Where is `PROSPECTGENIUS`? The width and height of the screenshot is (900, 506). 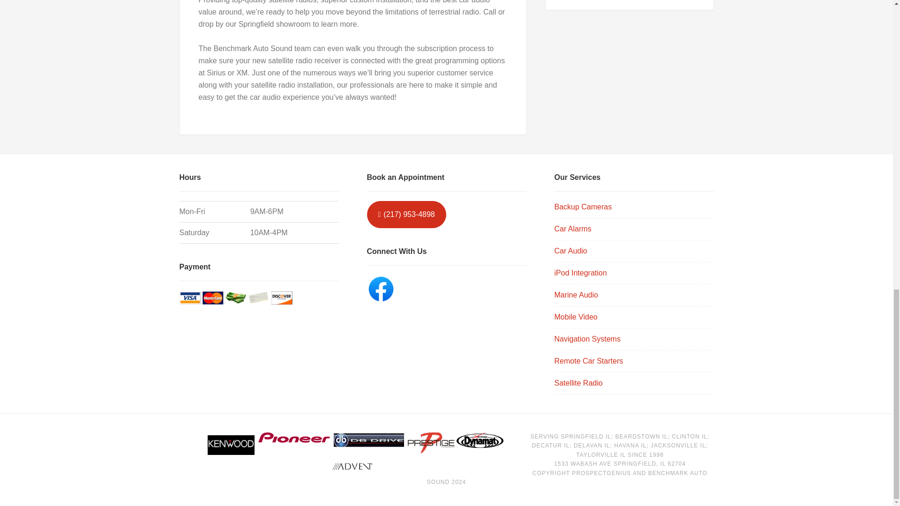
PROSPECTGENIUS is located at coordinates (601, 473).